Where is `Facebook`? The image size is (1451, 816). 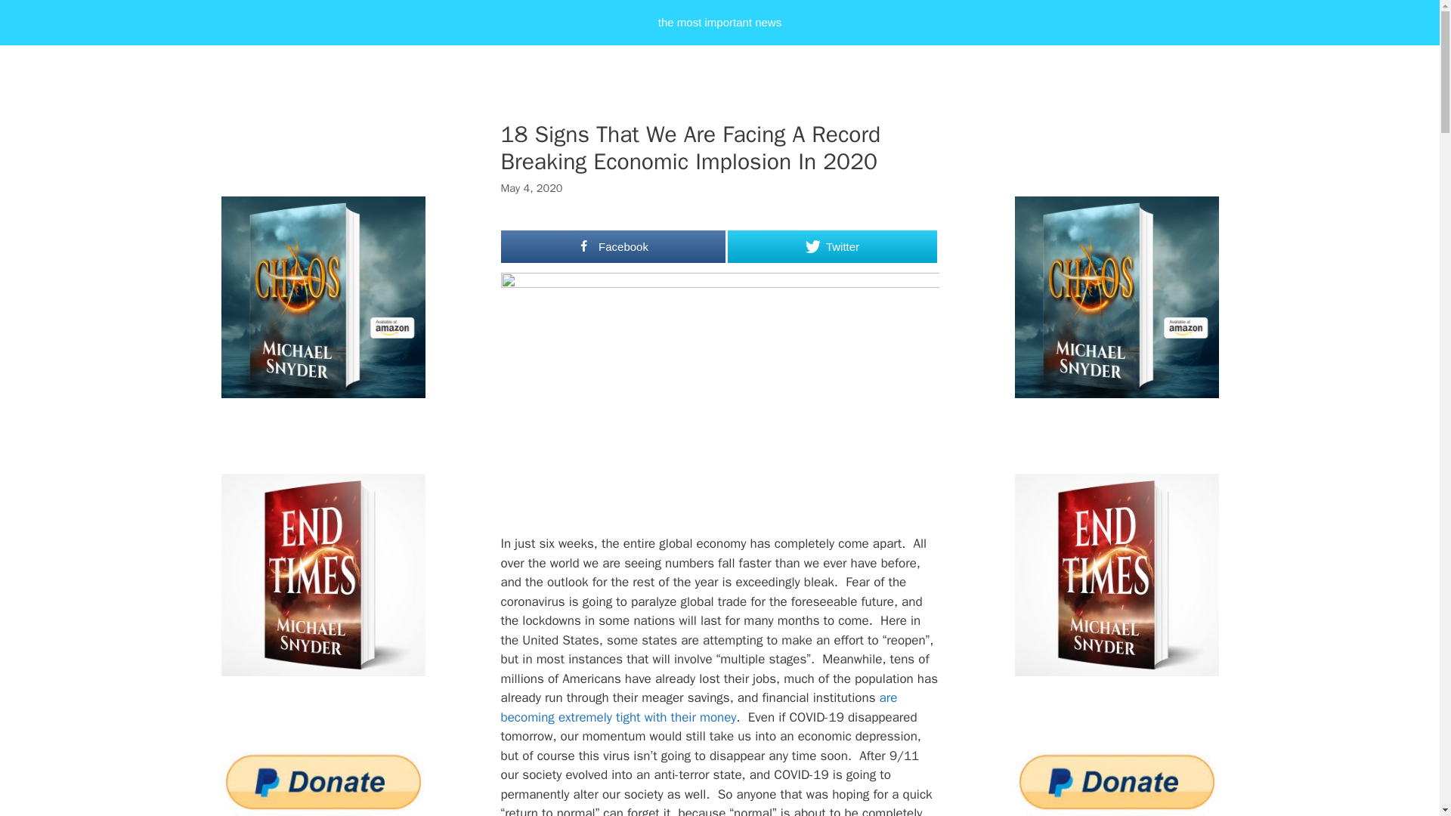
Facebook is located at coordinates (613, 246).